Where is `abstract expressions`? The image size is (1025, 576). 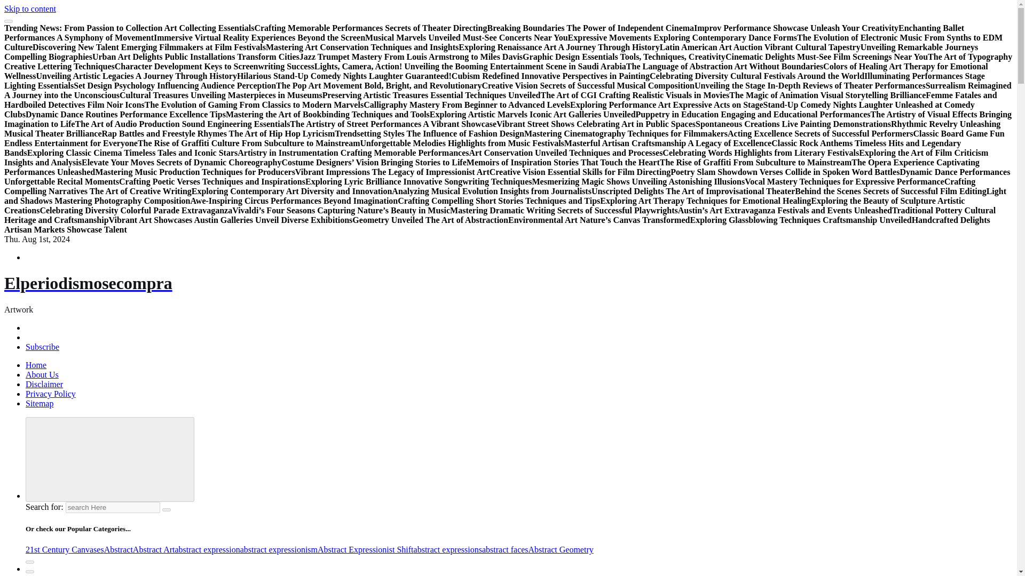
abstract expressions is located at coordinates (447, 549).